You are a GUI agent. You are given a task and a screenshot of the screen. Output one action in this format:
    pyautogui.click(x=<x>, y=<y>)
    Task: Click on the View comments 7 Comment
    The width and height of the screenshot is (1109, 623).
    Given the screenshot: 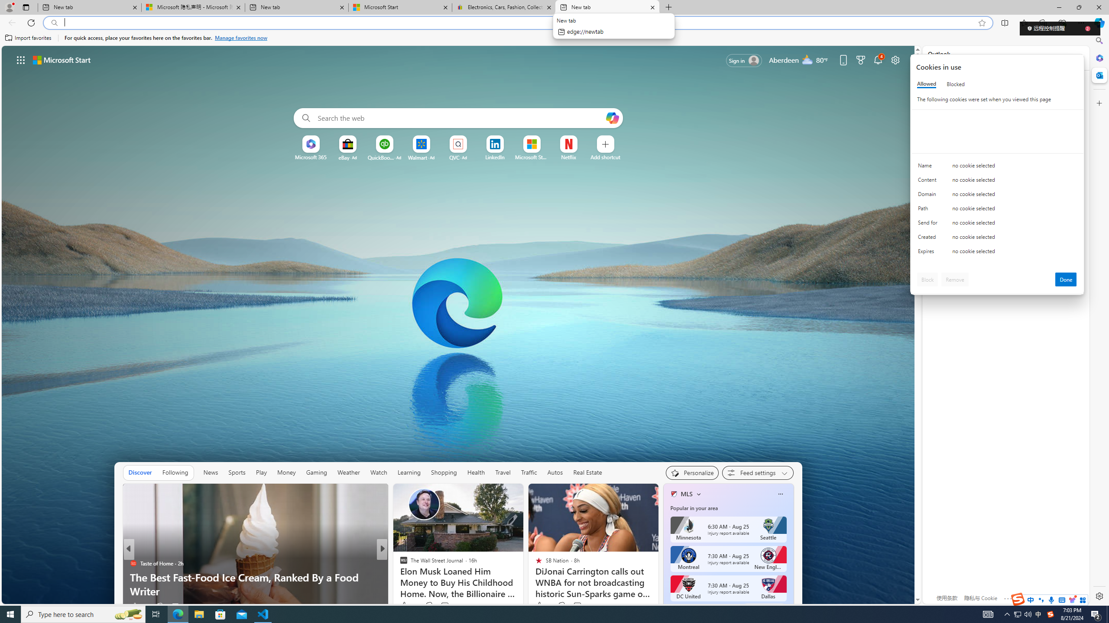 What is the action you would take?
    pyautogui.click(x=579, y=606)
    